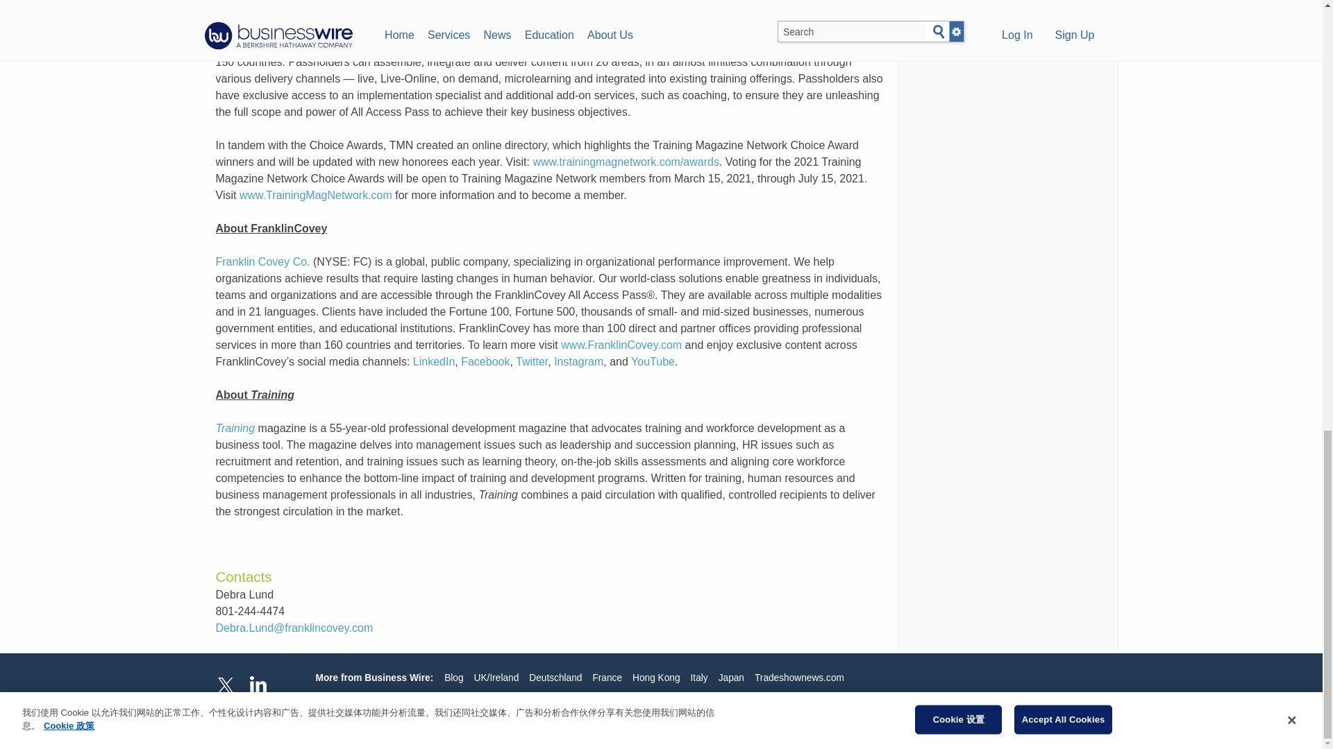 This screenshot has height=749, width=1333. I want to click on YouTube, so click(653, 362).